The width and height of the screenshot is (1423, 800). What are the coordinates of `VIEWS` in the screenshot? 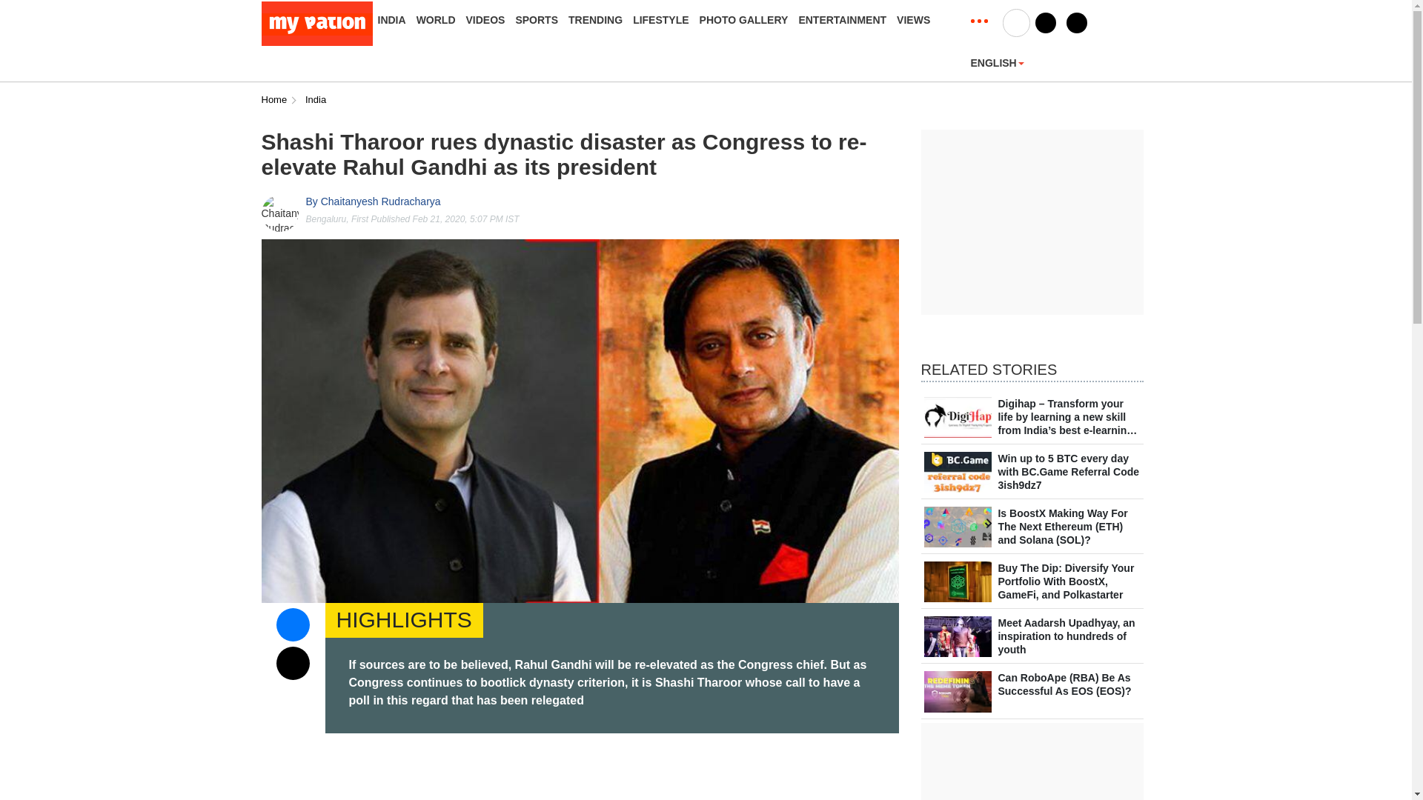 It's located at (913, 19).